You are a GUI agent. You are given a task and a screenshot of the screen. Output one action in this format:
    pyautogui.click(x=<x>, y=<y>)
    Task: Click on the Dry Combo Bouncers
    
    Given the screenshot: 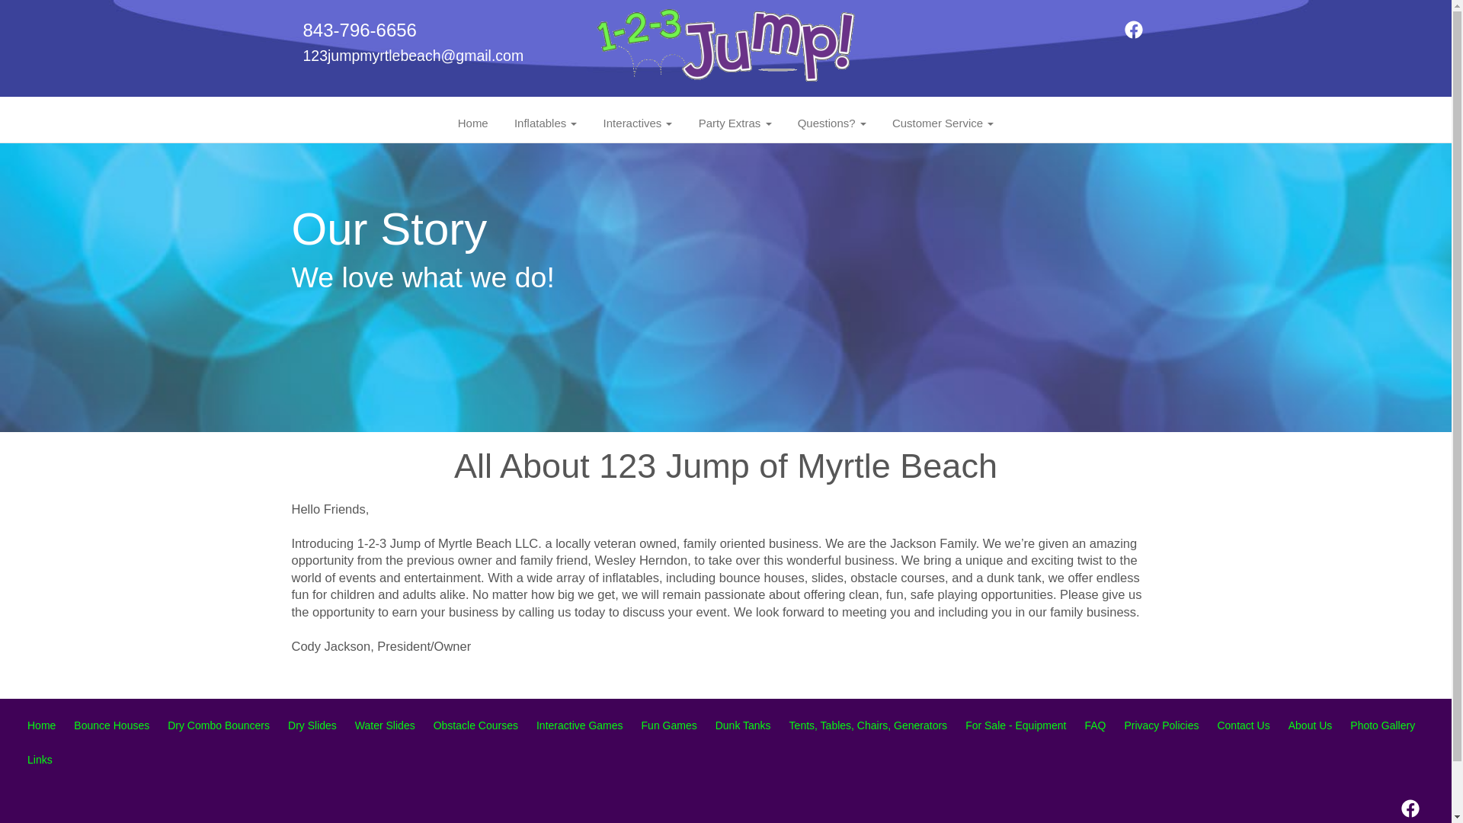 What is the action you would take?
    pyautogui.click(x=219, y=725)
    